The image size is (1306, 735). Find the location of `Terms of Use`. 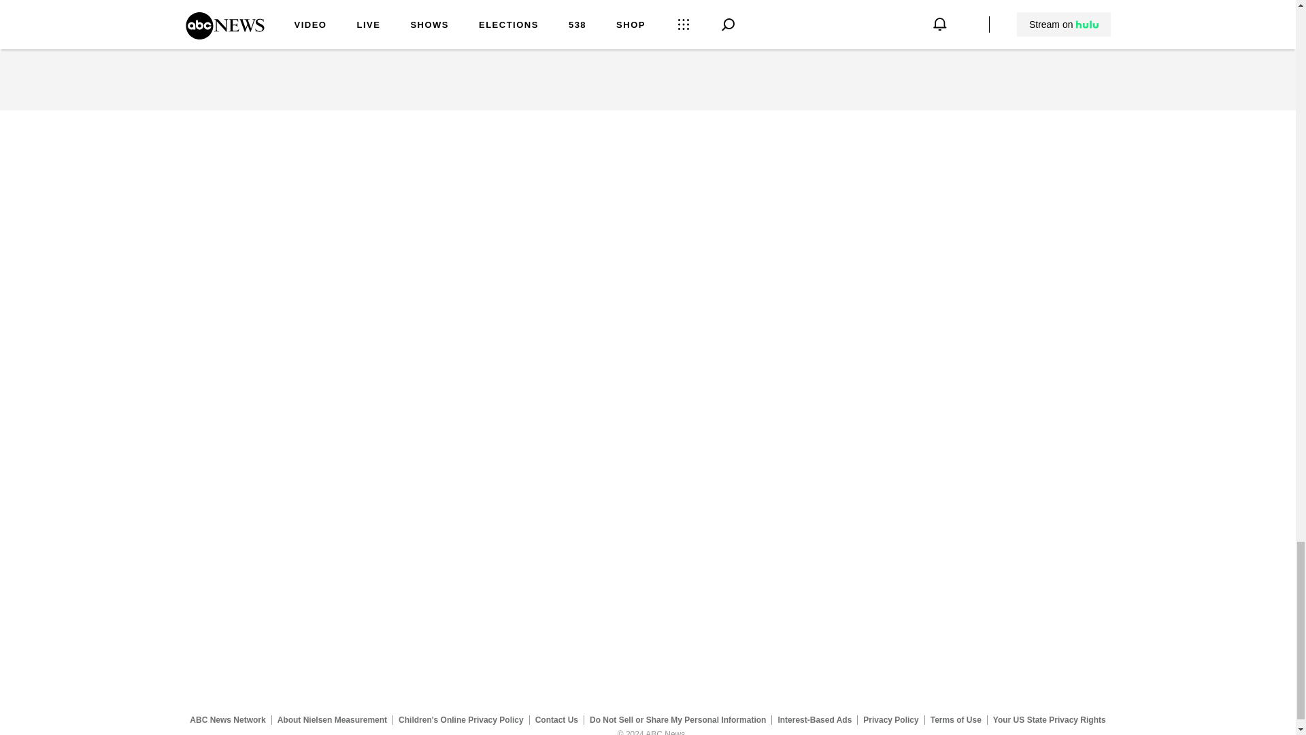

Terms of Use is located at coordinates (956, 719).